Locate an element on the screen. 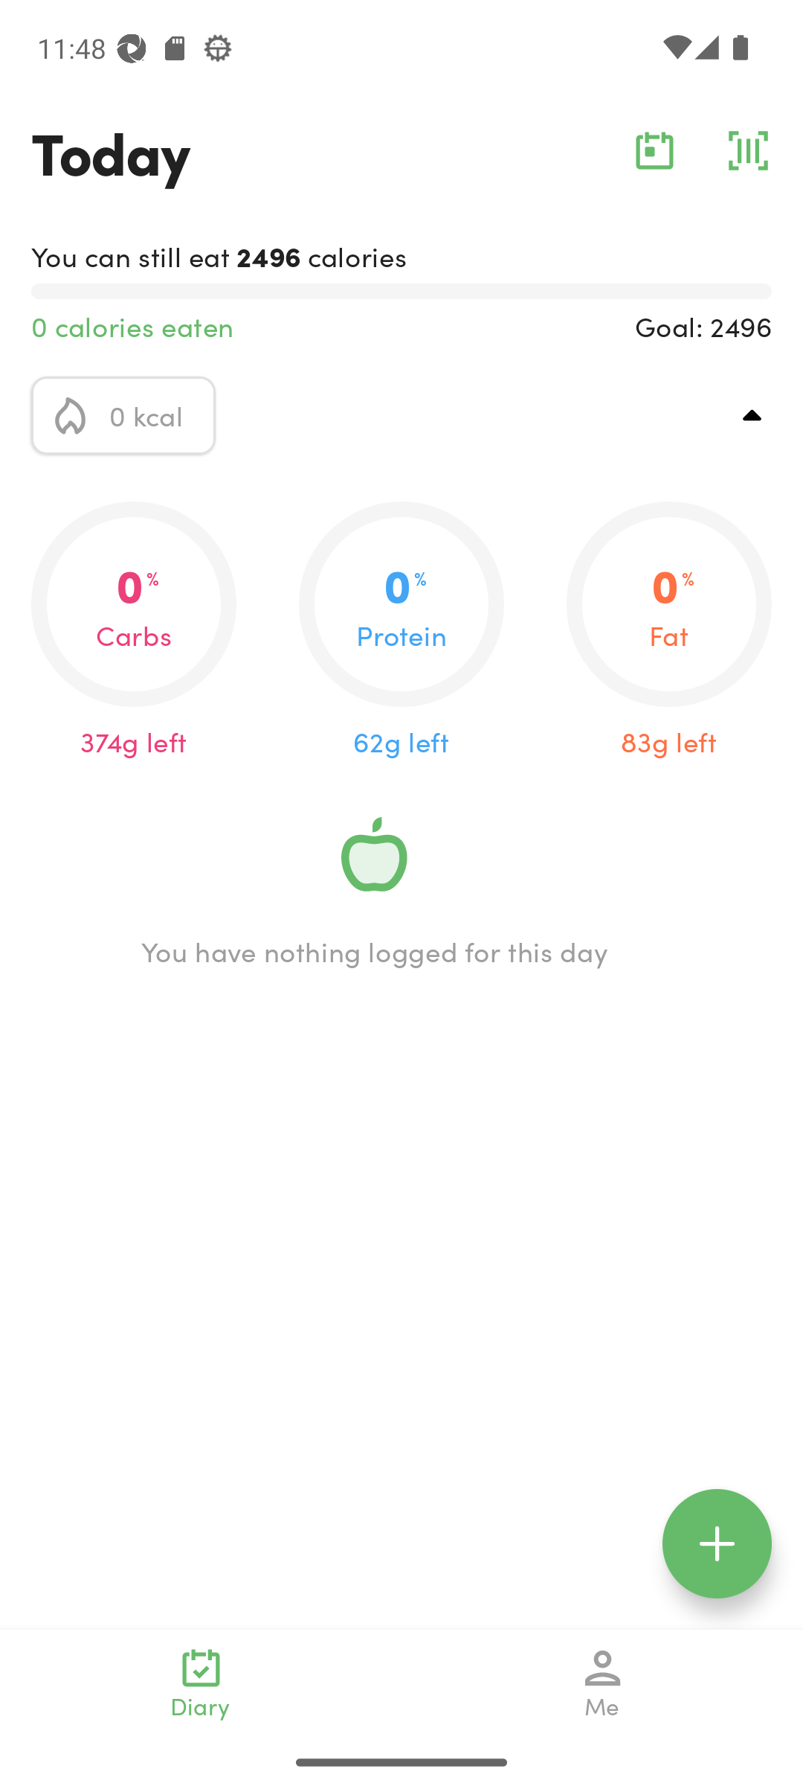 This screenshot has height=1786, width=803. barcode_action is located at coordinates (748, 150).